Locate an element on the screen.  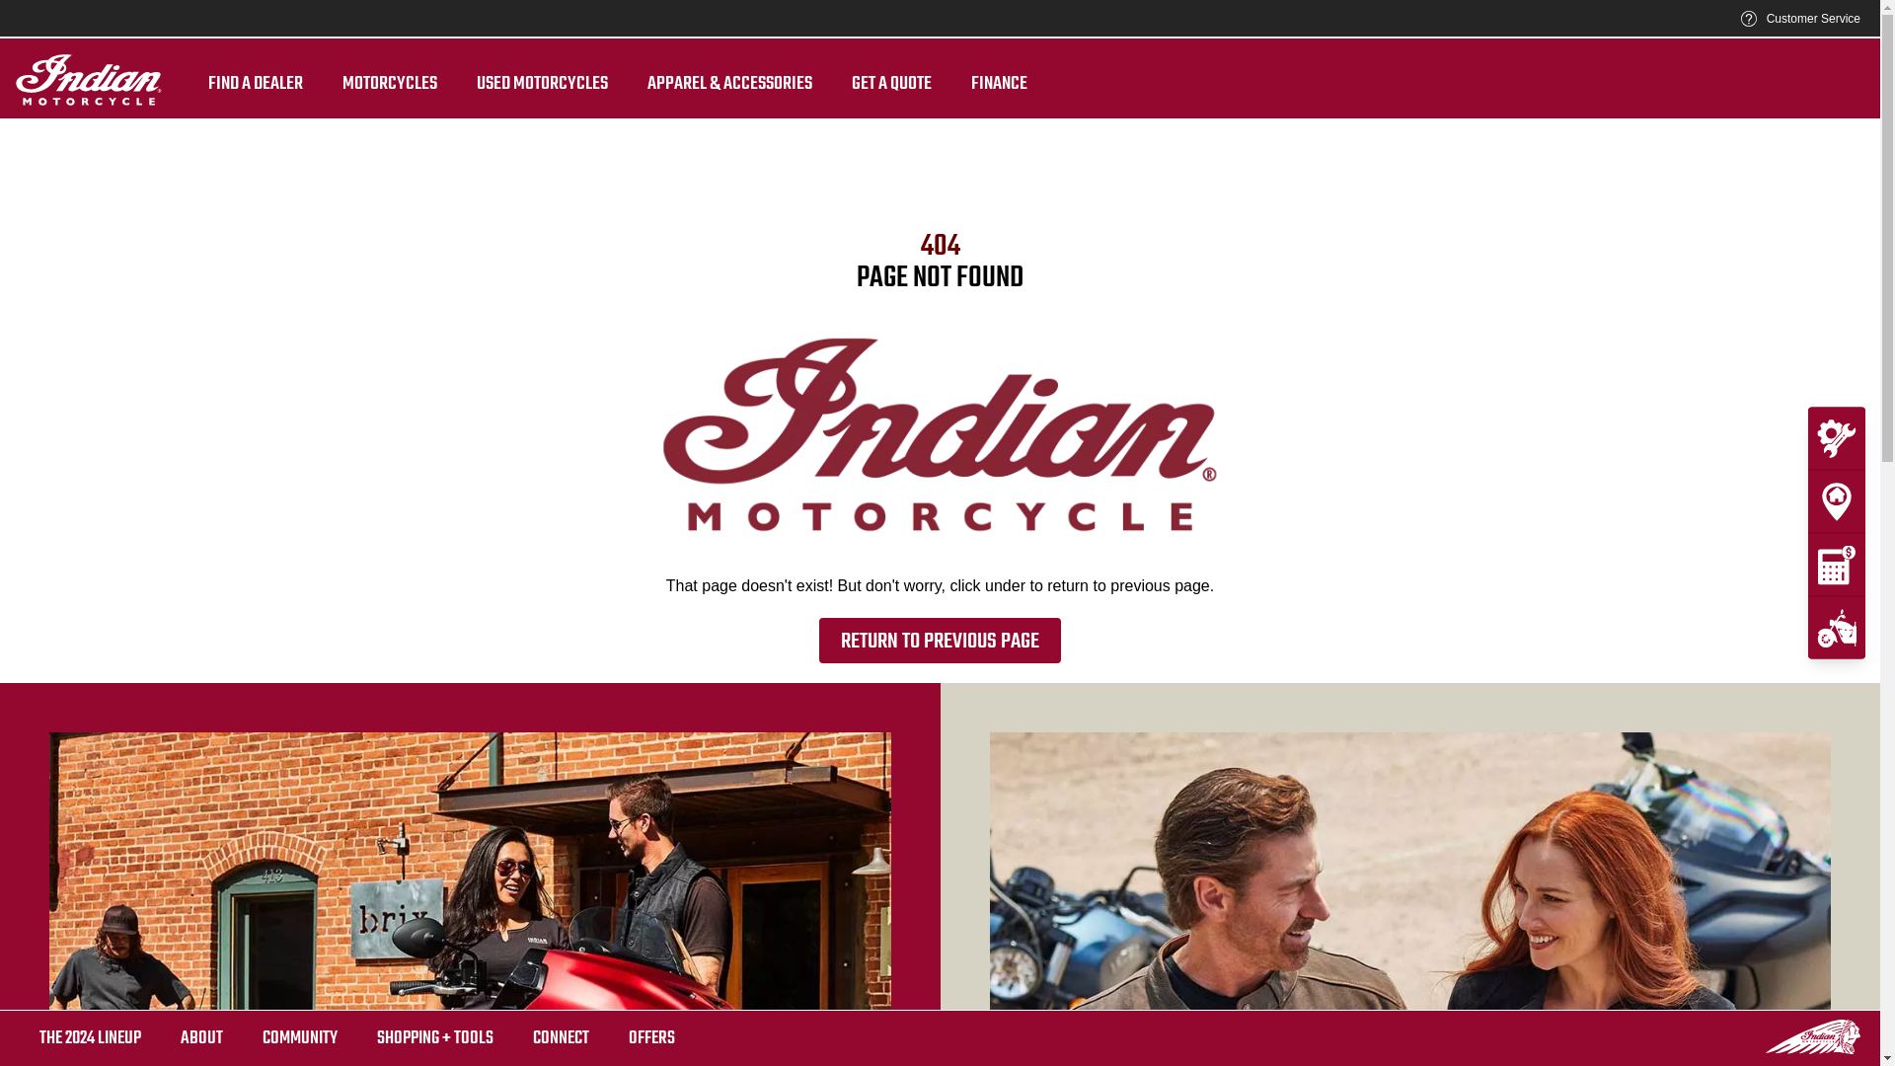
FINANCE is located at coordinates (999, 85).